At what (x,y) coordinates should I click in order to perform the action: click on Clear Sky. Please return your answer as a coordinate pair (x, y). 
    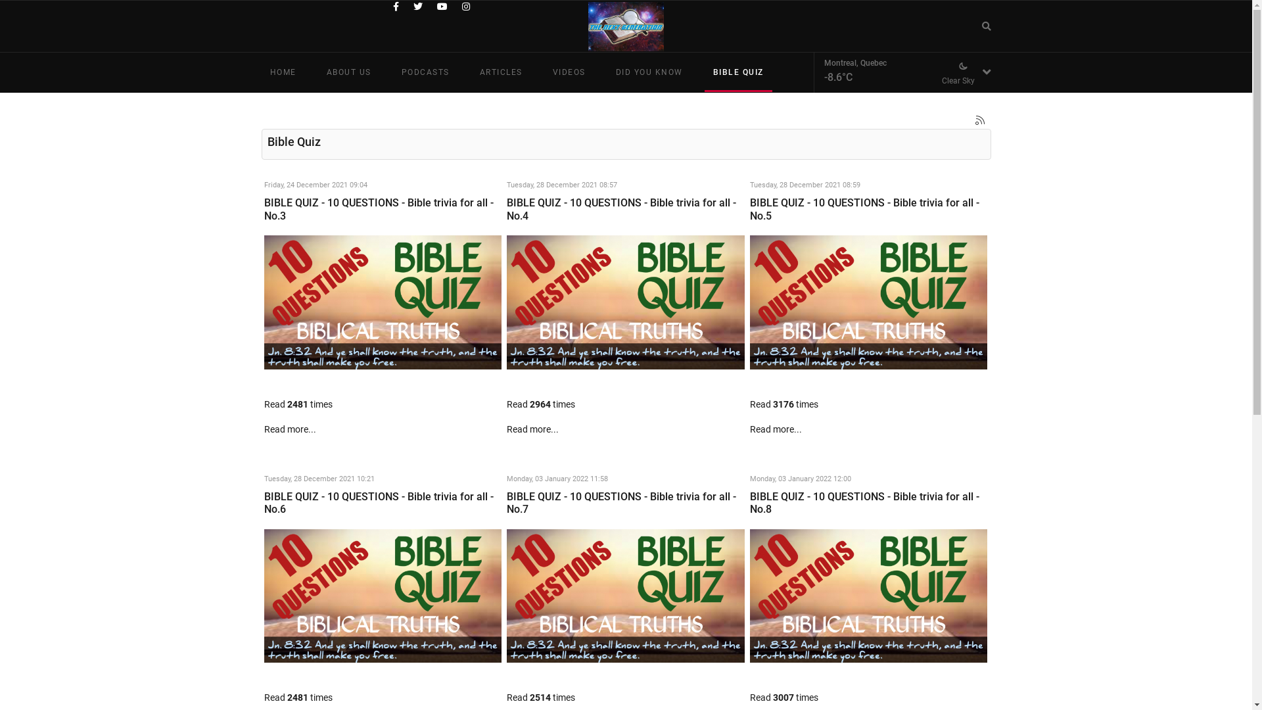
    Looking at the image, I should click on (962, 68).